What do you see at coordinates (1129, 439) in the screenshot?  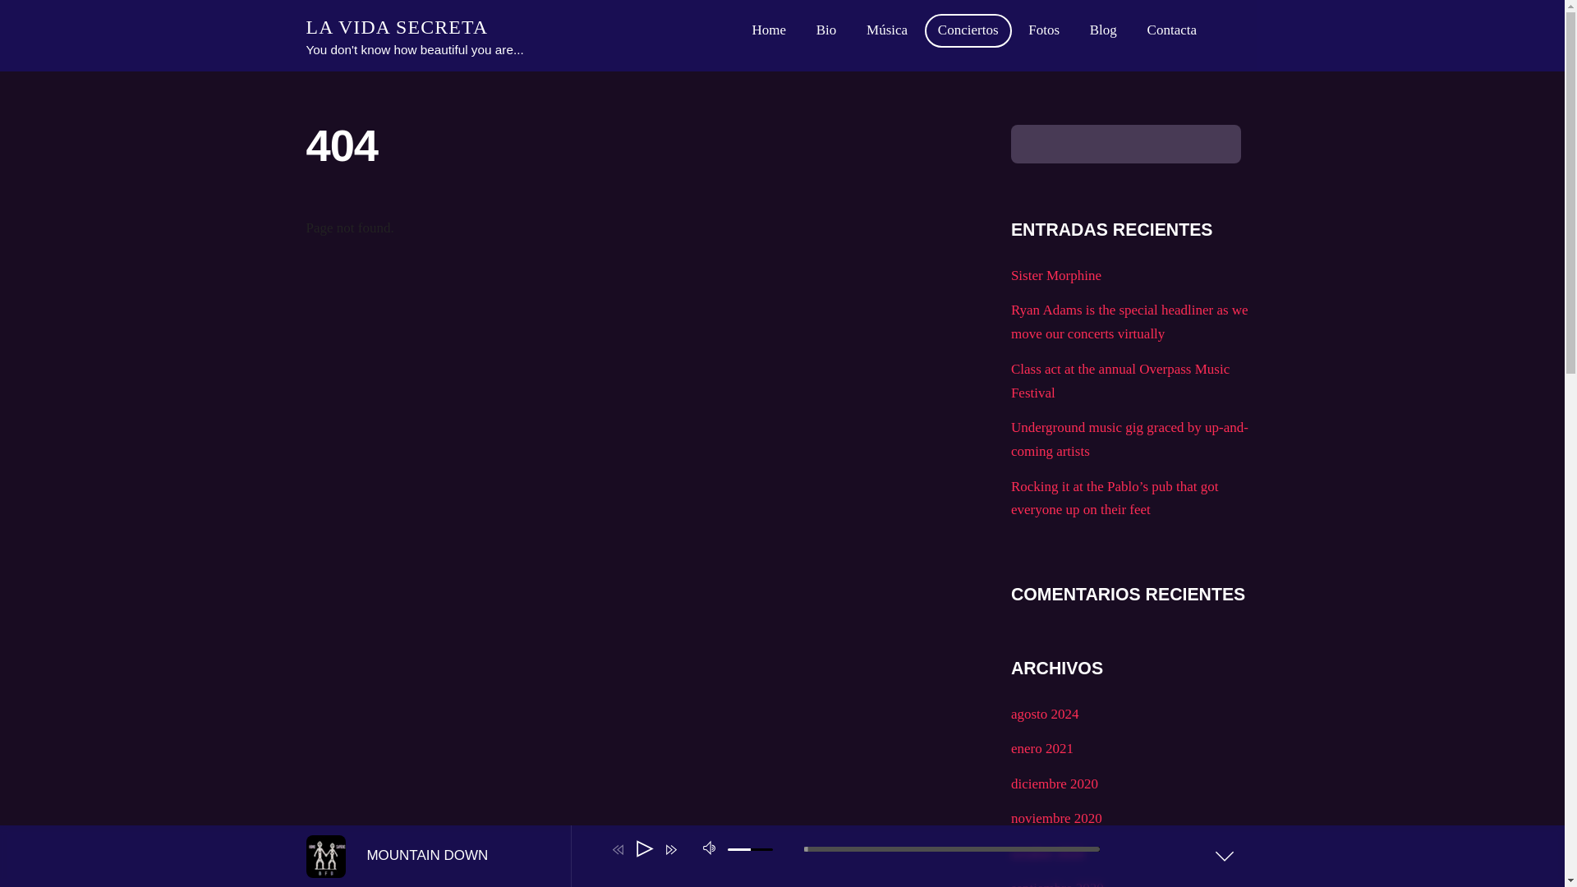 I see `Underground music gig graced by up-and-coming artists` at bounding box center [1129, 439].